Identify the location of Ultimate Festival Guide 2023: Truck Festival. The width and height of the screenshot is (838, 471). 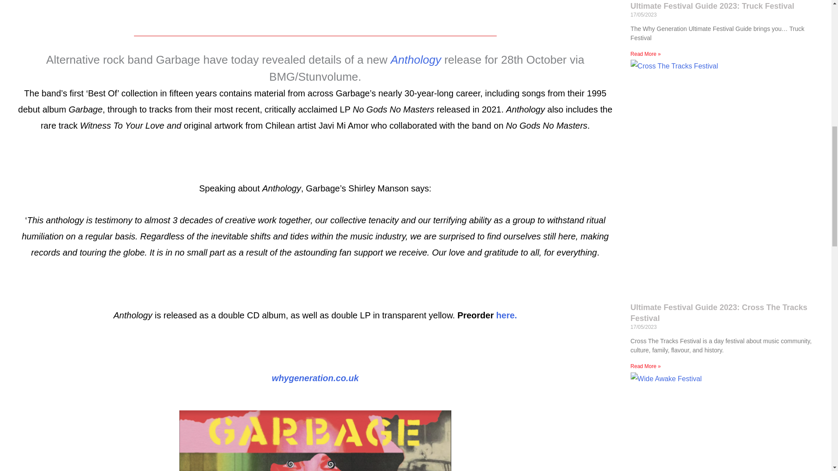
(712, 6).